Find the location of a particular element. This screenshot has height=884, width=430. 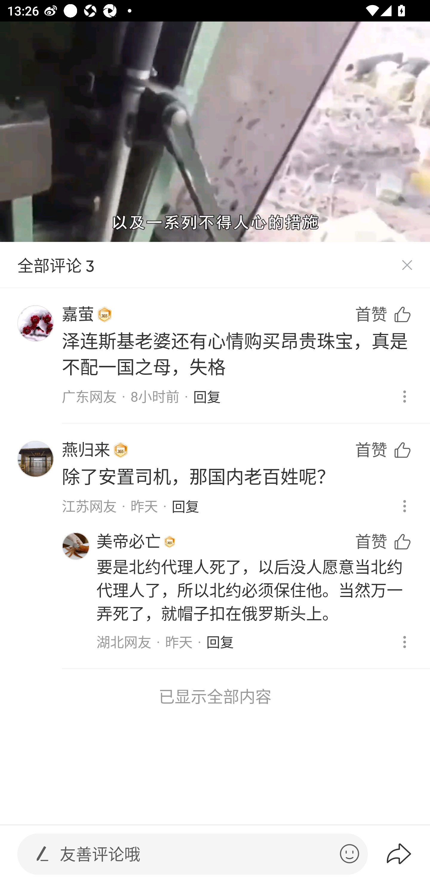

UserRightLabel_OneMedalView 勋章 is located at coordinates (105, 315).